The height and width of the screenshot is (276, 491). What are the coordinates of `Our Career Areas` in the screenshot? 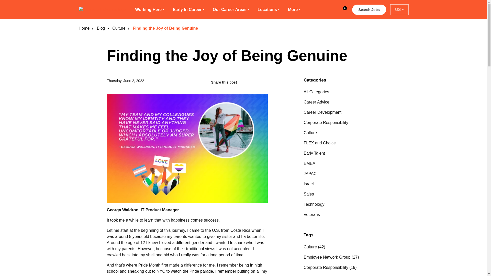 It's located at (231, 10).